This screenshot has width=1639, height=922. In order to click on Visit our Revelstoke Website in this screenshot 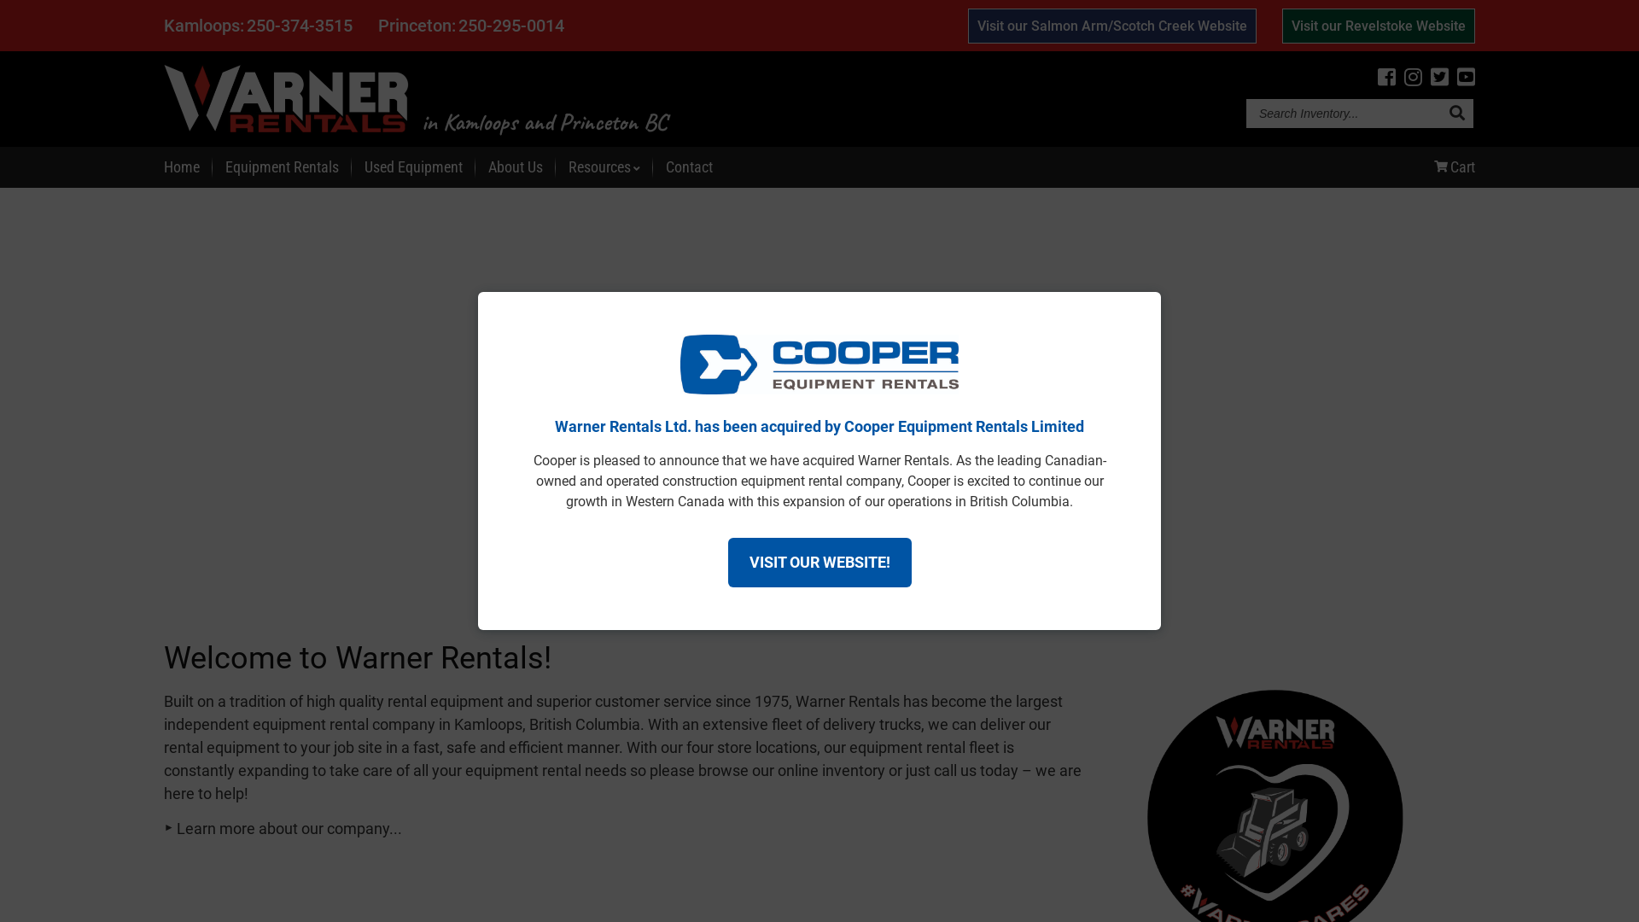, I will do `click(1379, 26)`.